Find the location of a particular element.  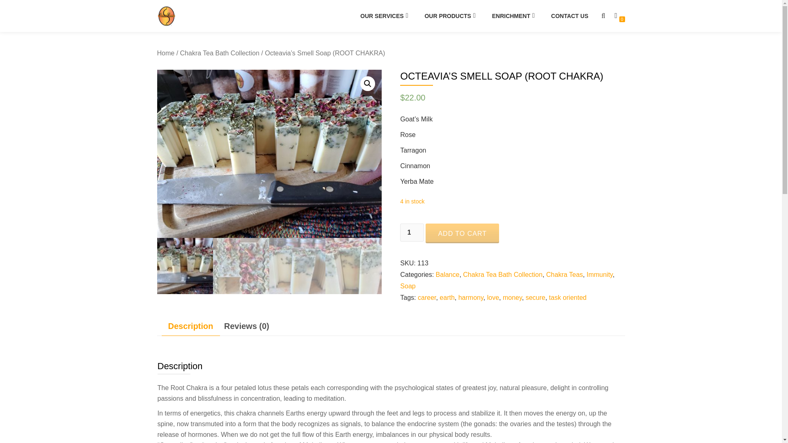

1 is located at coordinates (412, 232).